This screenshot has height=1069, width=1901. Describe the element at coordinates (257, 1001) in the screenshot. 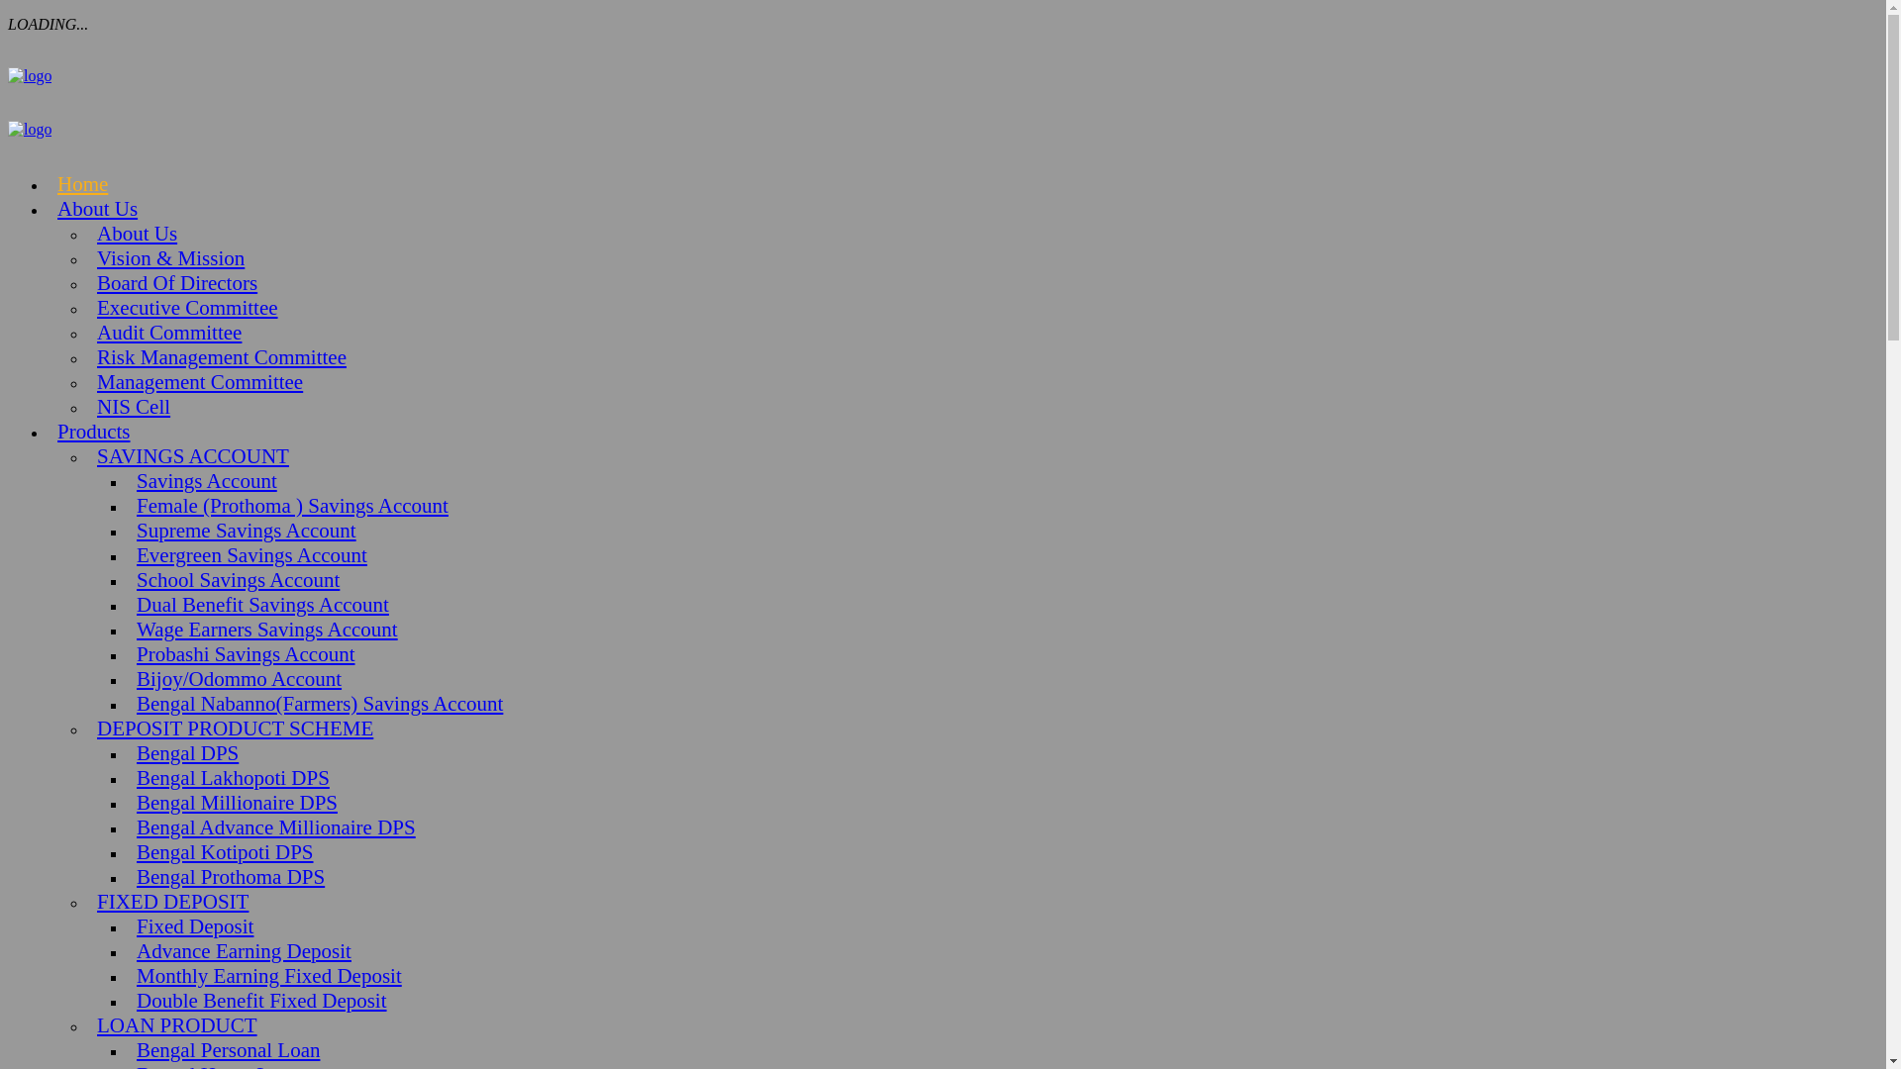

I see `Double Benefit Fixed Deposit` at that location.